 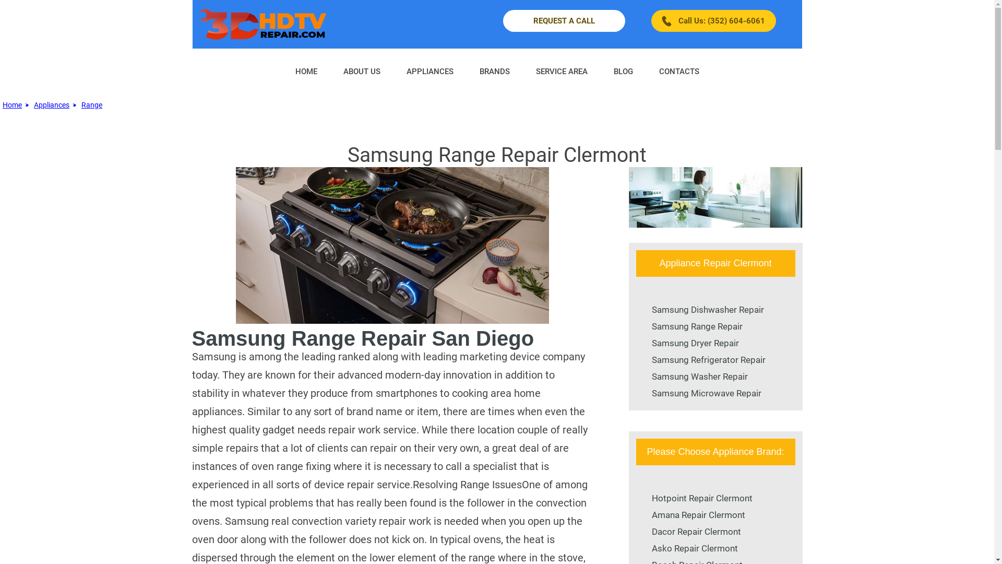 What do you see at coordinates (564, 21) in the screenshot?
I see `REQUEST A CALL` at bounding box center [564, 21].